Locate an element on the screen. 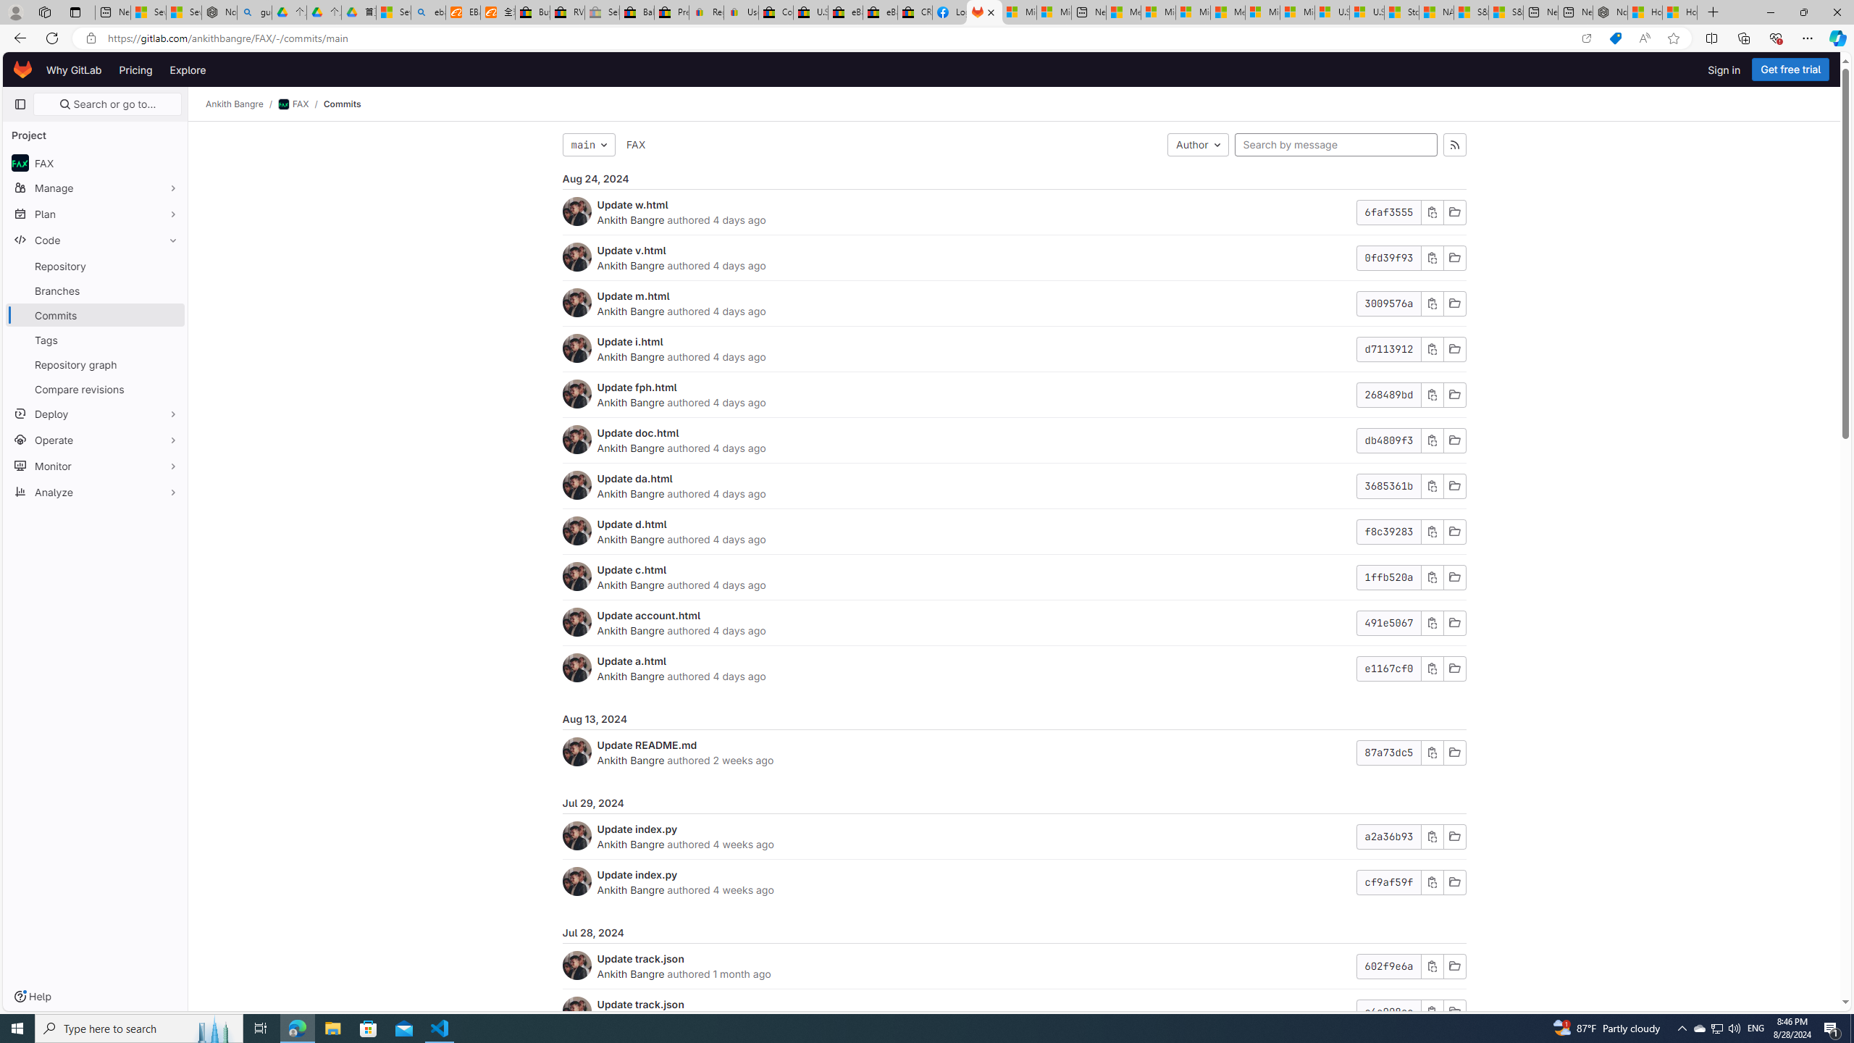 Image resolution: width=1854 pixels, height=1043 pixels. Update README.md is located at coordinates (647, 745).